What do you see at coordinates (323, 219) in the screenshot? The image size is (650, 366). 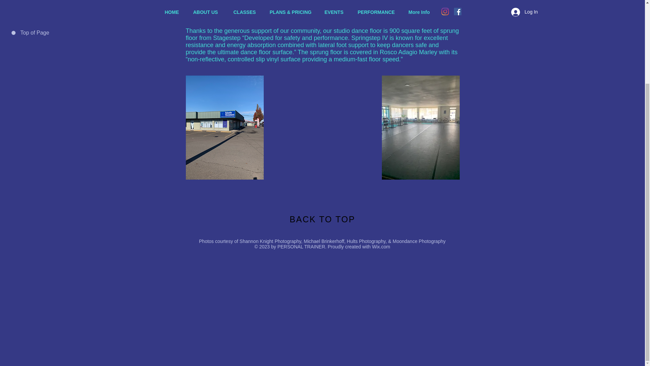 I see `BACK TO TOP` at bounding box center [323, 219].